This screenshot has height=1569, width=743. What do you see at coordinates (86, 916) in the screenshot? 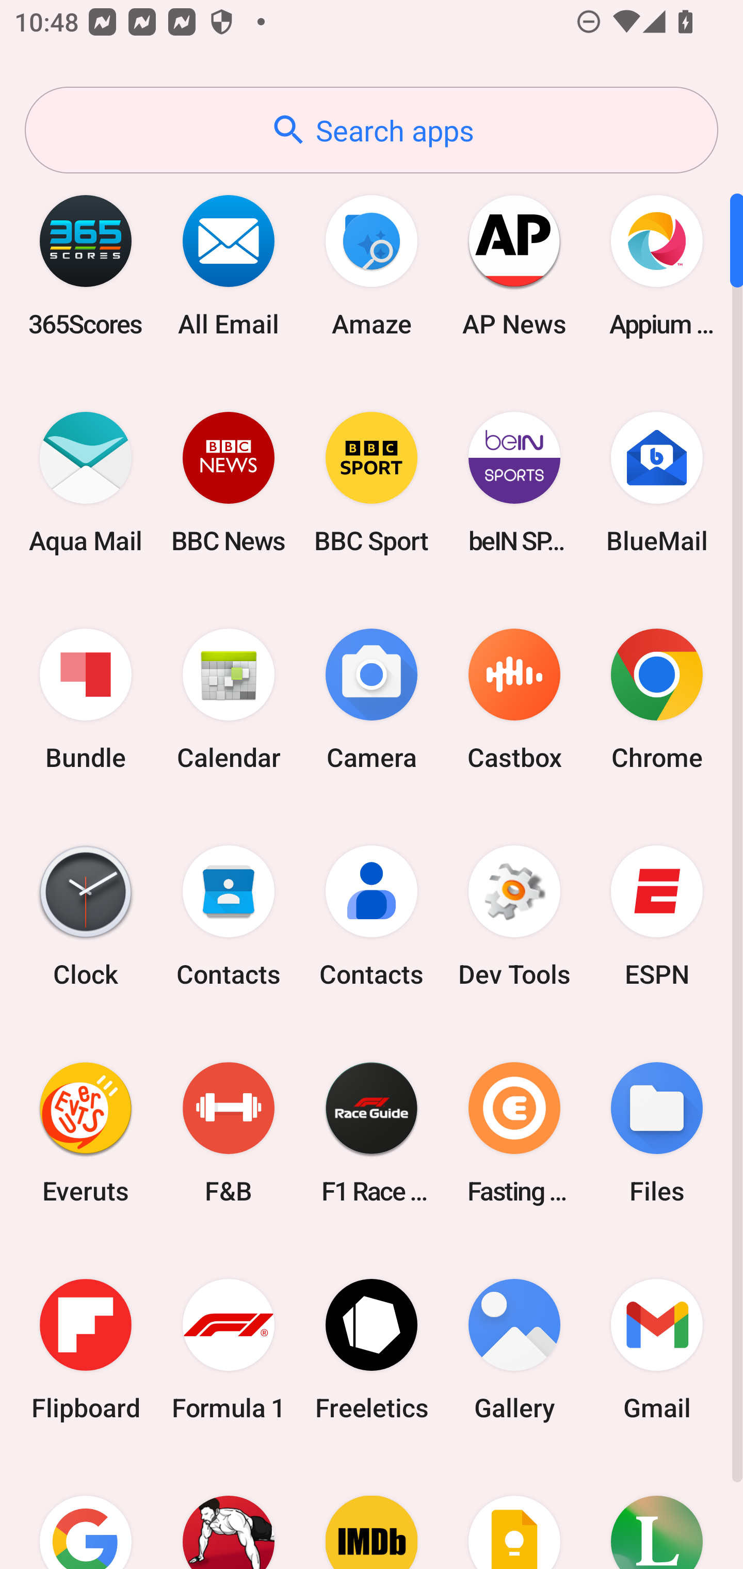
I see `Clock` at bounding box center [86, 916].